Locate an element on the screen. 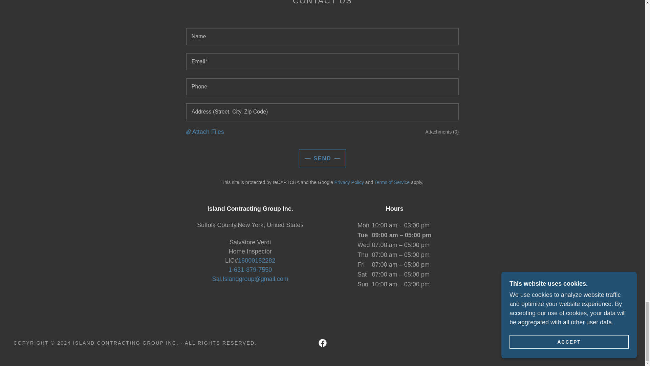  SEND is located at coordinates (322, 158).